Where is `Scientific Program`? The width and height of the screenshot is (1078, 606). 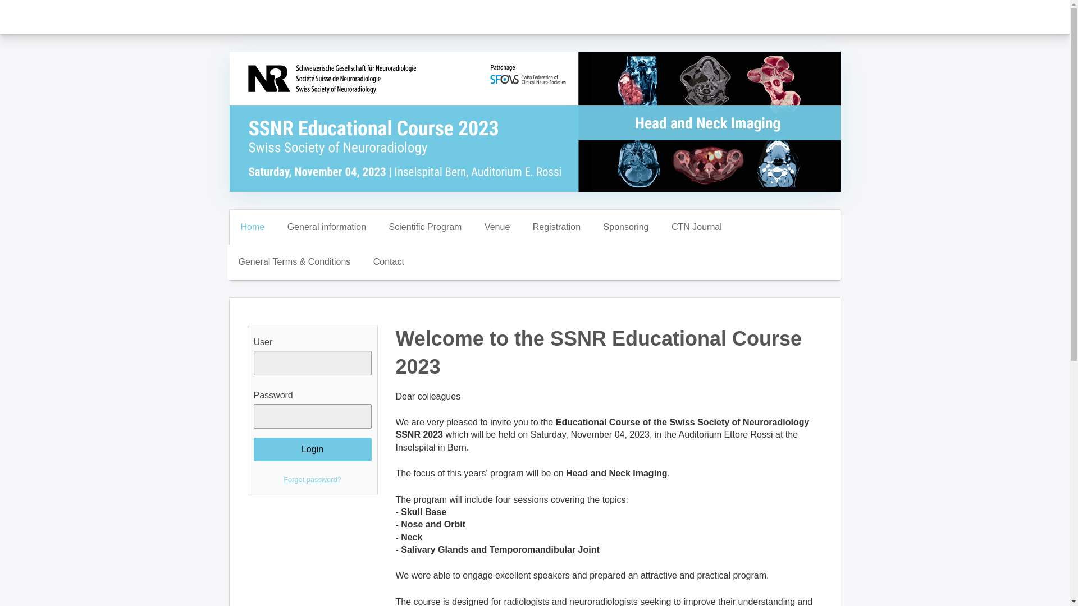 Scientific Program is located at coordinates (426, 227).